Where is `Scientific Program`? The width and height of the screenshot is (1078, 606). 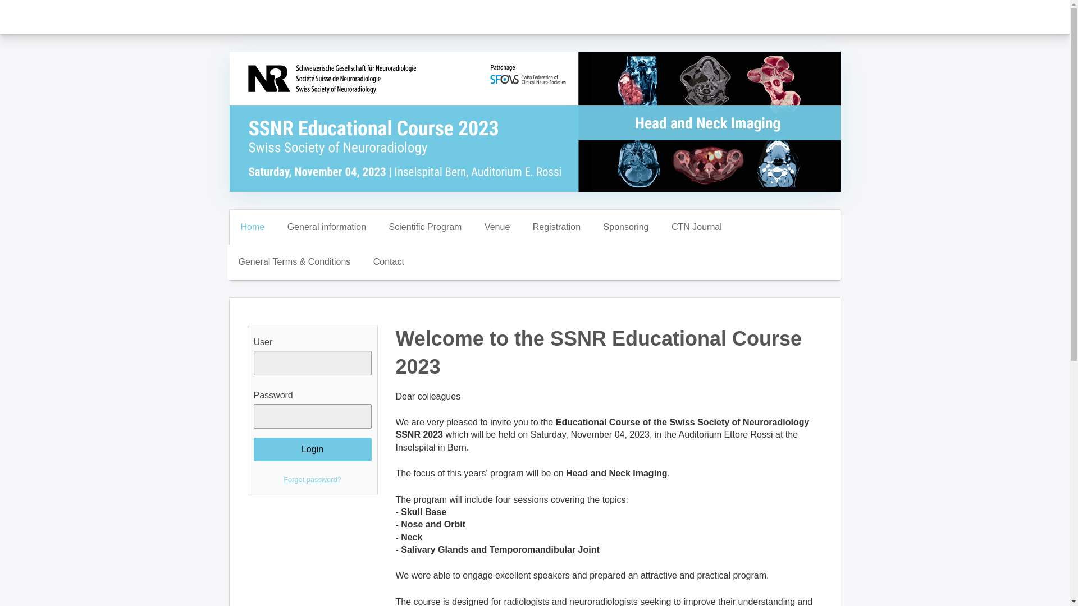 Scientific Program is located at coordinates (426, 227).